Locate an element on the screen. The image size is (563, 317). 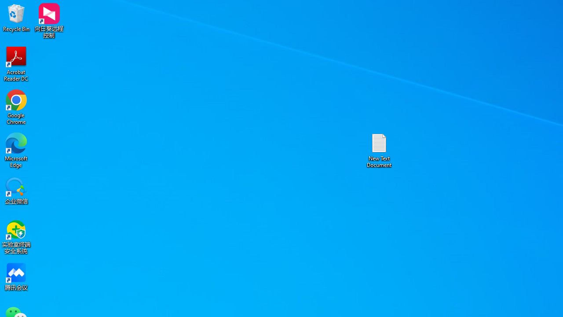
Google Chrome is located at coordinates (16, 107).